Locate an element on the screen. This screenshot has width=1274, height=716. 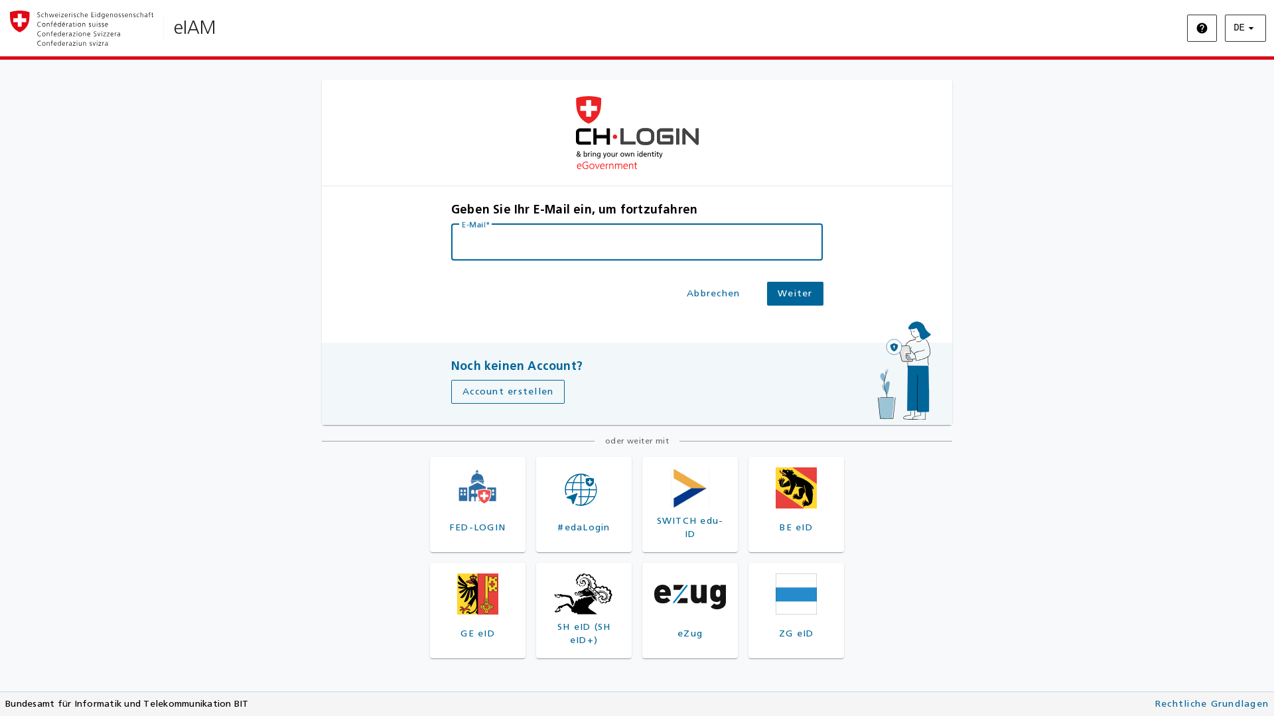
eZug is located at coordinates (690, 611).